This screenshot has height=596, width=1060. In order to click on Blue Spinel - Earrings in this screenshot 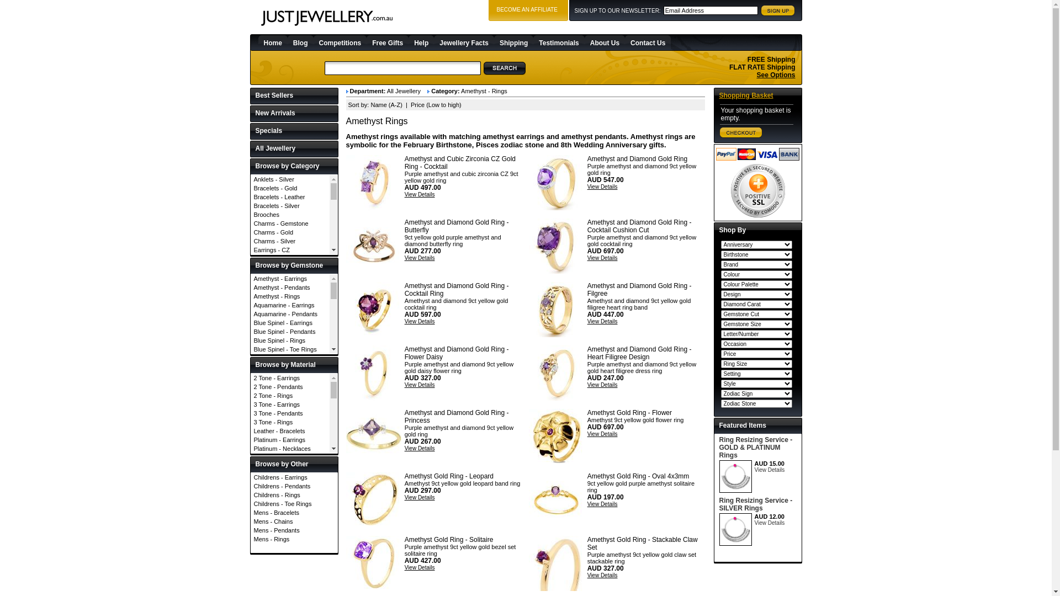, I will do `click(290, 323)`.